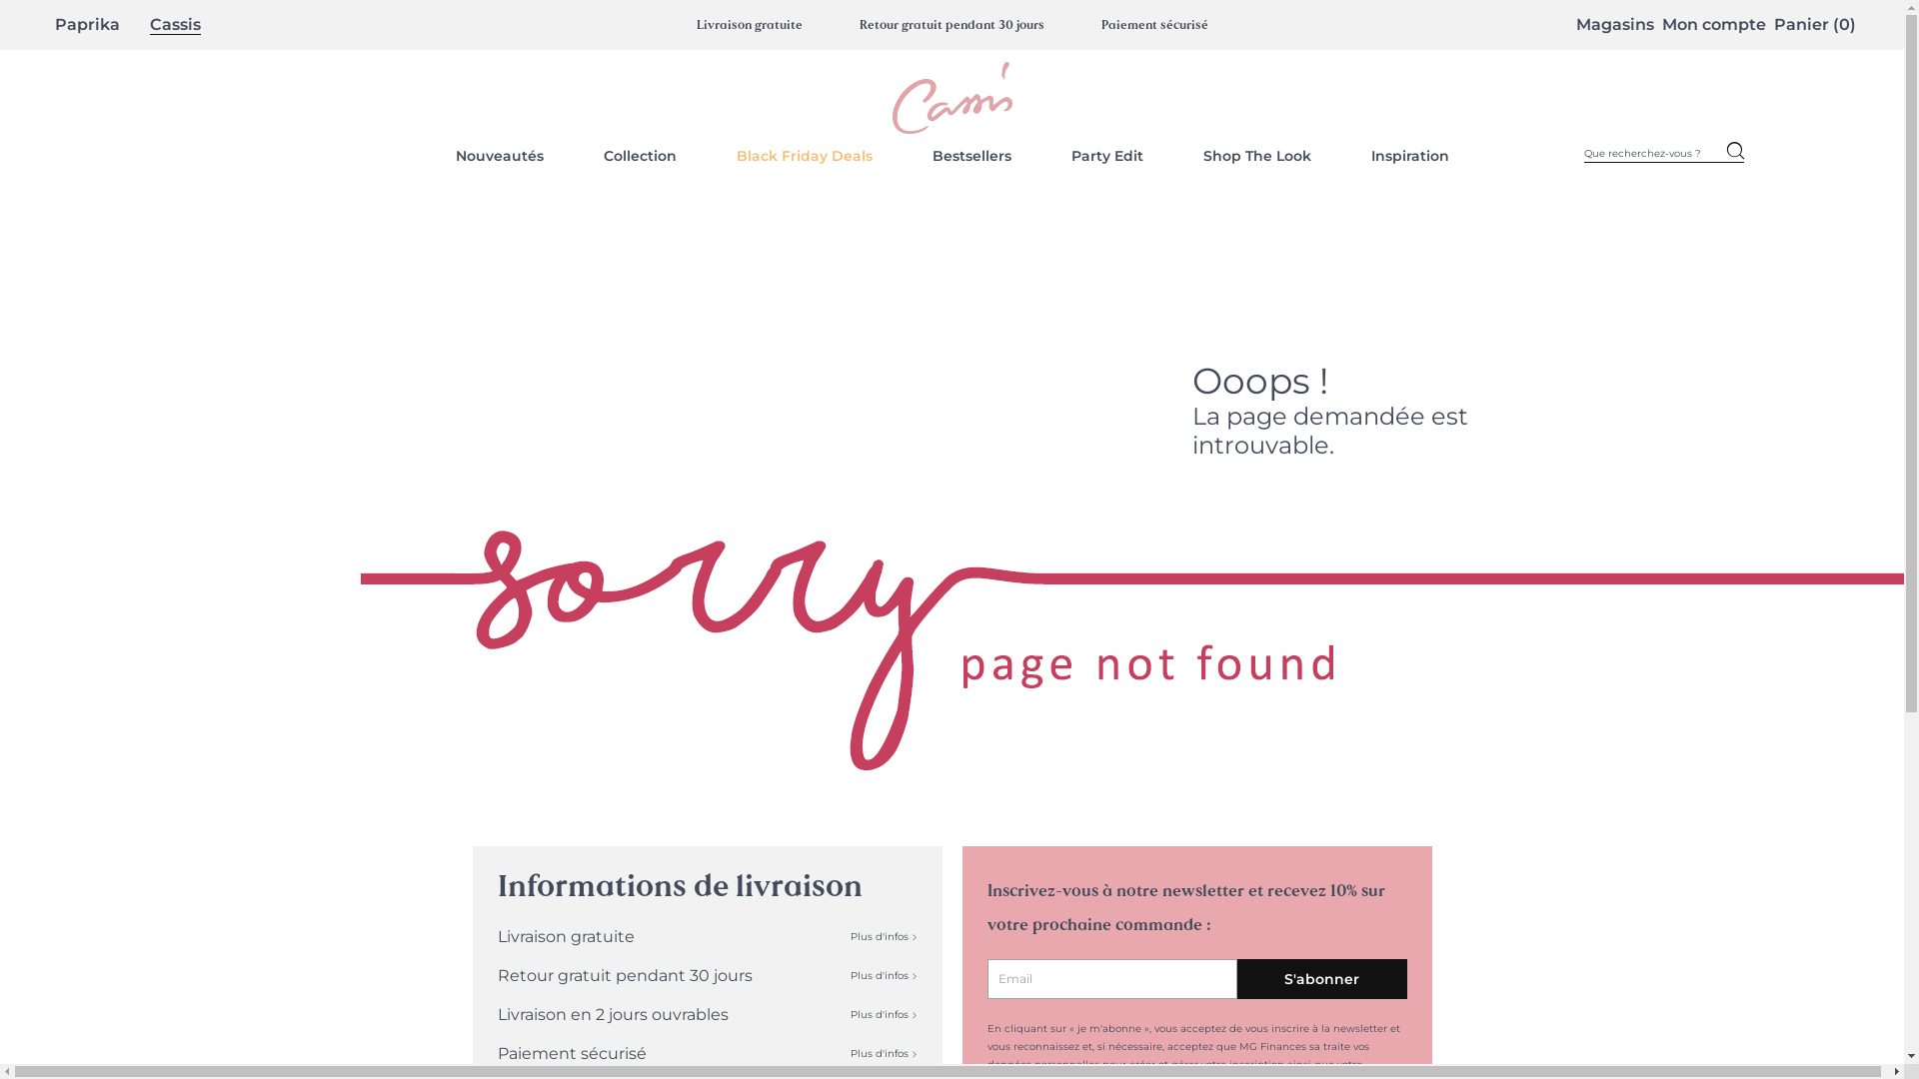 This screenshot has height=1079, width=1919. Describe the element at coordinates (952, 98) in the screenshot. I see `Accueil de Paprika` at that location.